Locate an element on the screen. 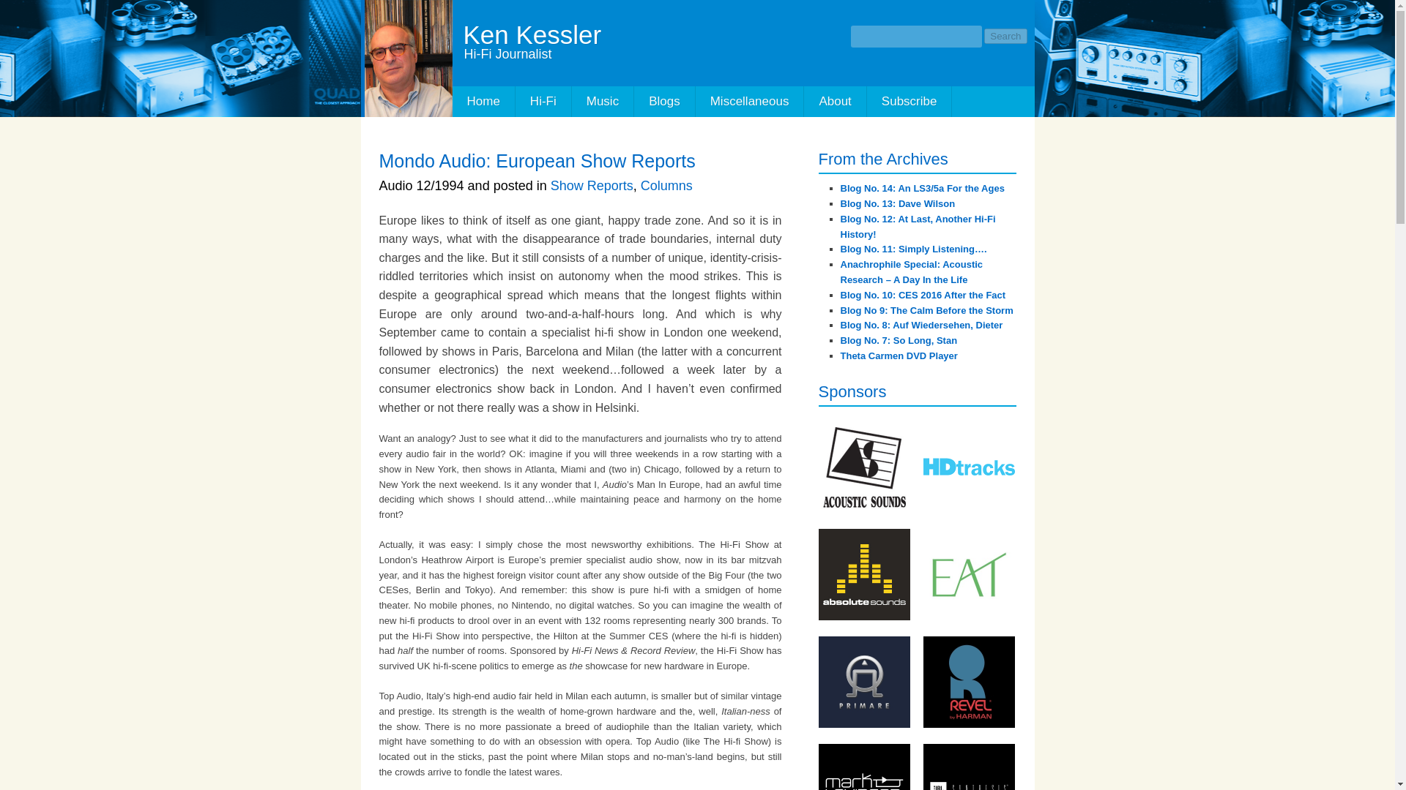  Reve; is located at coordinates (968, 682).